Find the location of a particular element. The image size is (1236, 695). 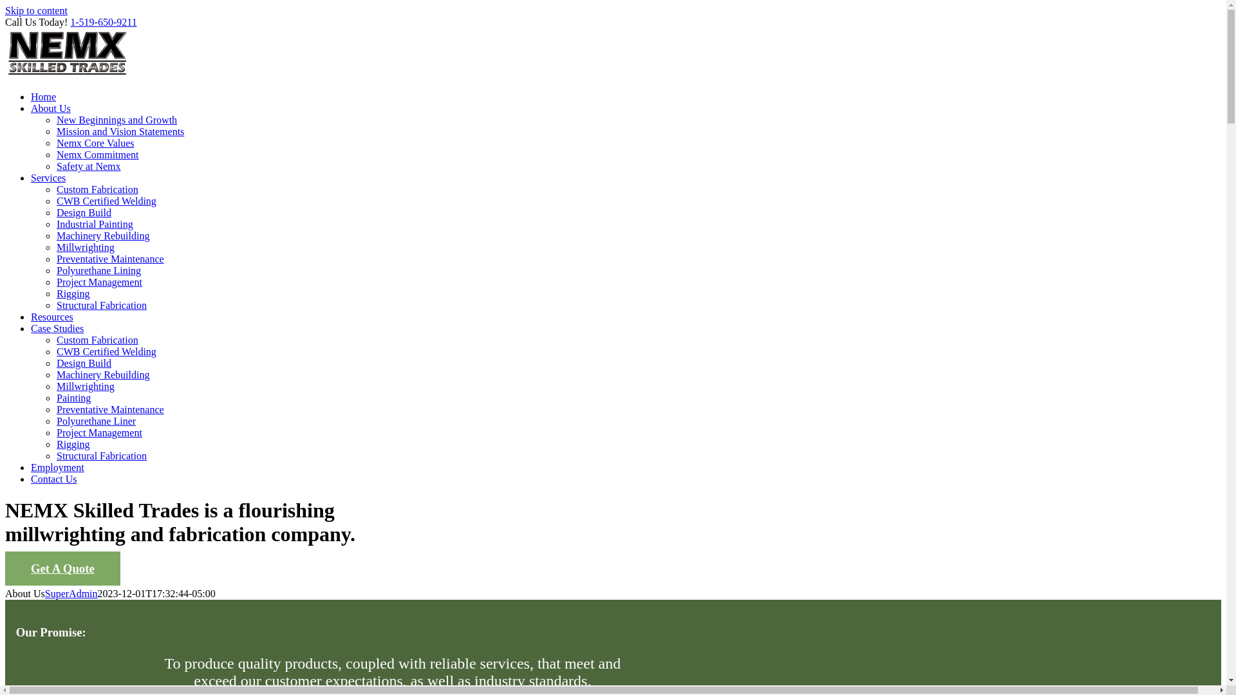

About Us is located at coordinates (50, 108).